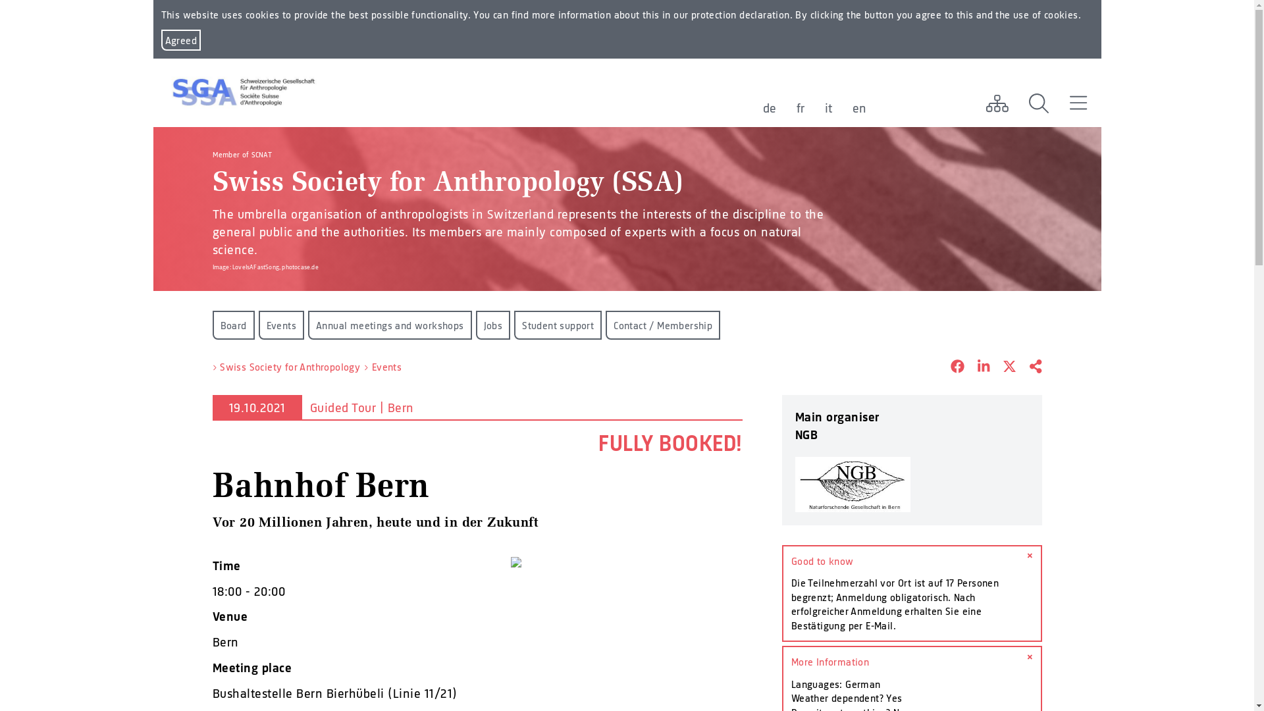 The width and height of the screenshot is (1264, 711). Describe the element at coordinates (1078, 103) in the screenshot. I see `Menu` at that location.